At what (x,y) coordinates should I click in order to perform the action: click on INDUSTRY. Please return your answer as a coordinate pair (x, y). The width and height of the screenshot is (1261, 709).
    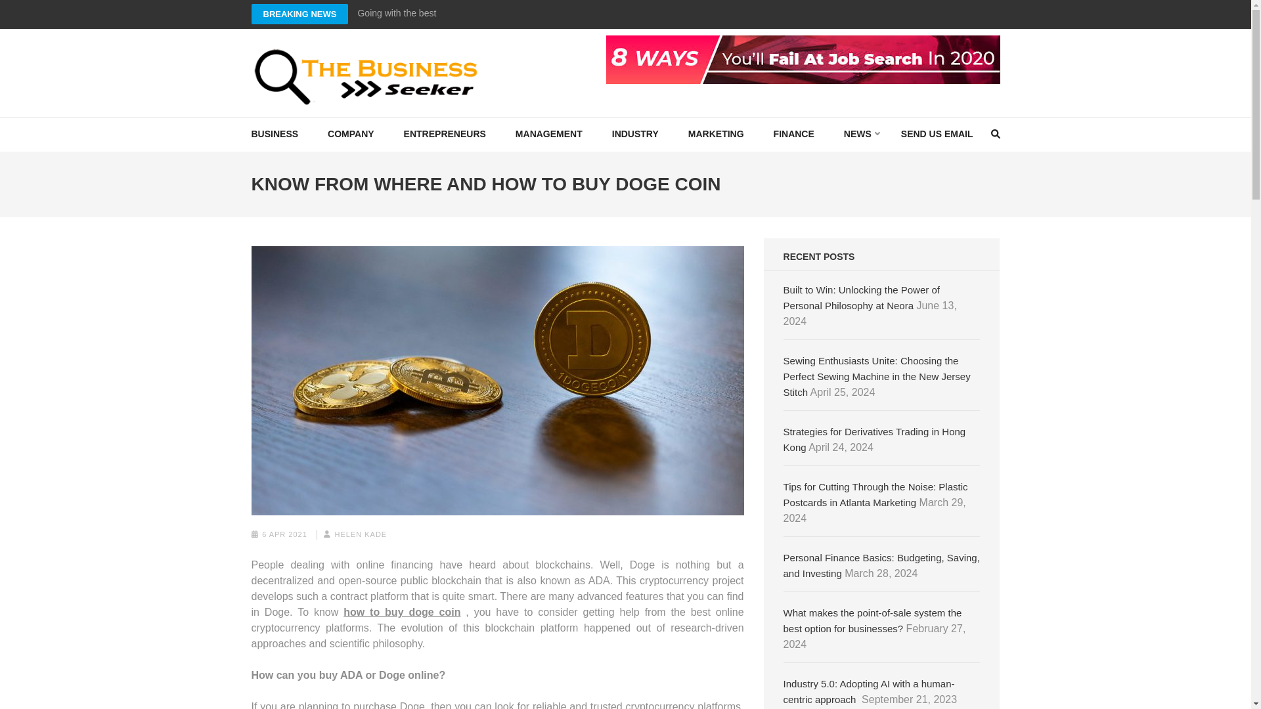
    Looking at the image, I should click on (634, 134).